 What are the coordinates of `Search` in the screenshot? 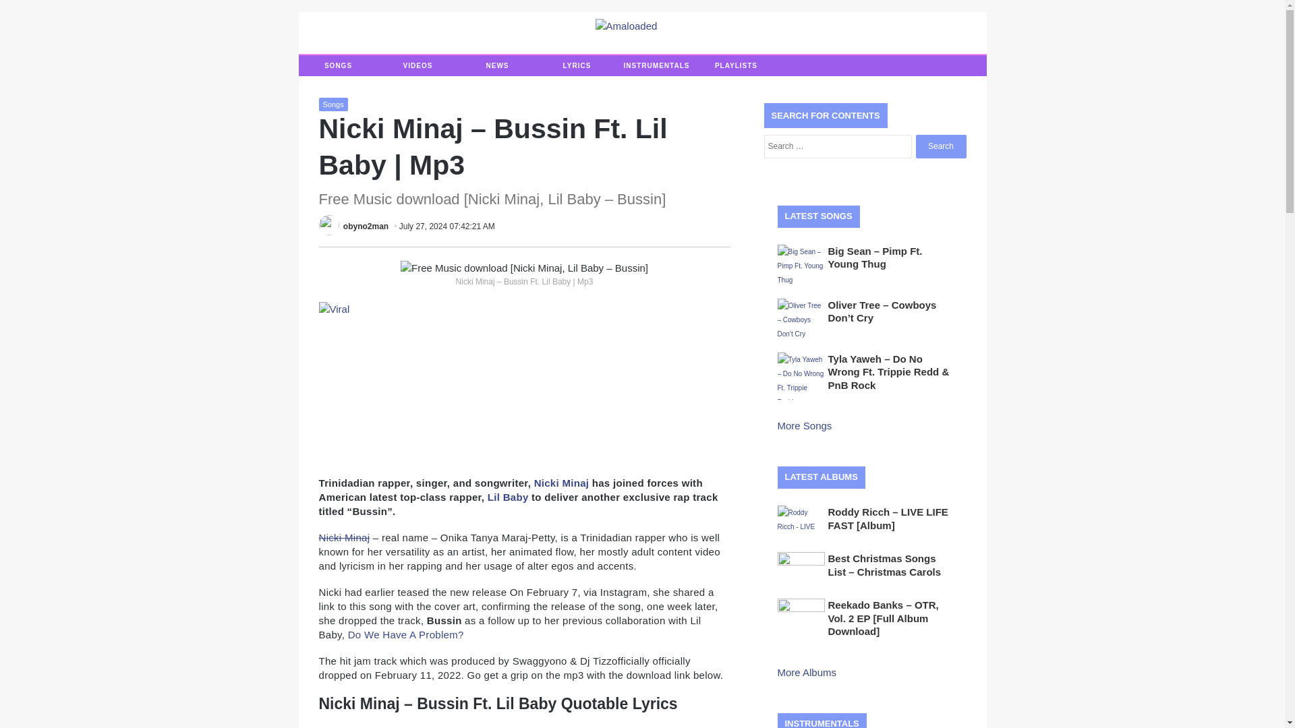 It's located at (940, 146).